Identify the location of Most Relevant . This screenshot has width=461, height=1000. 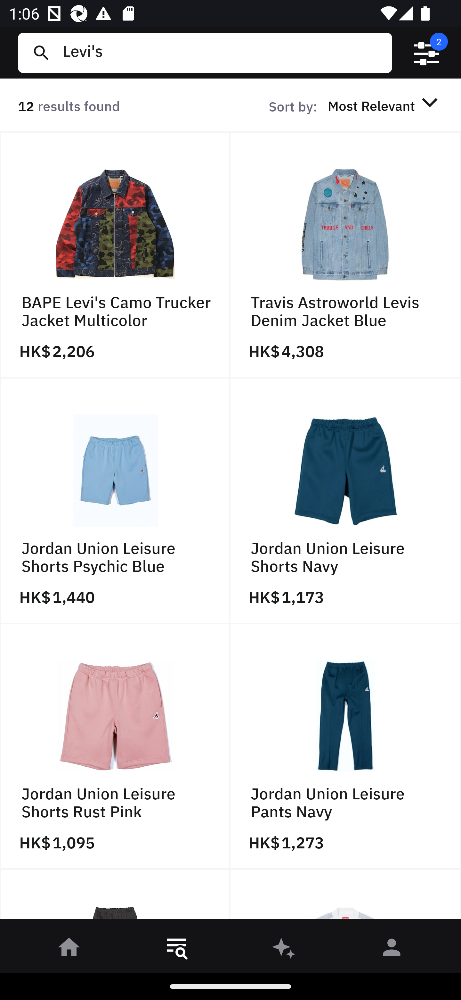
(385, 105).